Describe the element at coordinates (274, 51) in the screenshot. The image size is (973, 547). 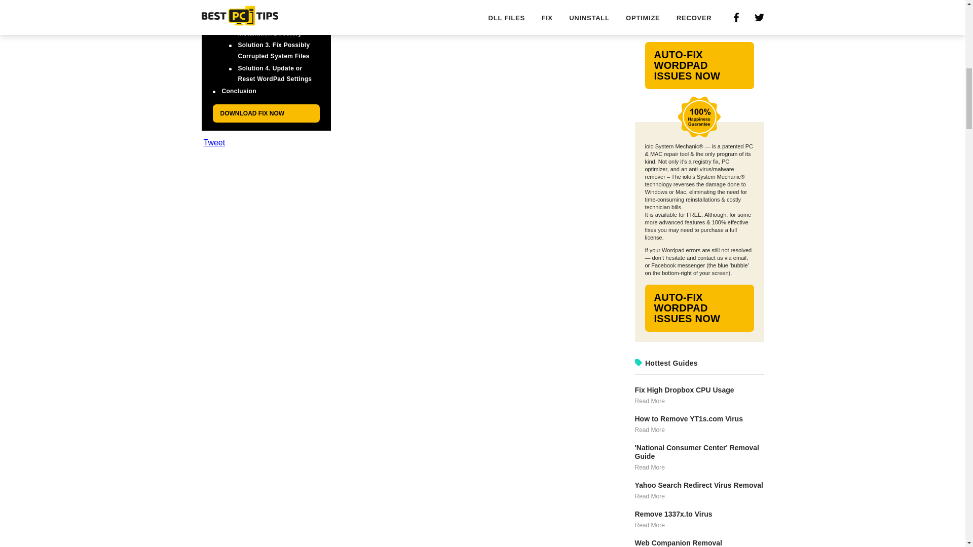
I see `Solution 3. Fix Possibly Corrupted System Files` at that location.